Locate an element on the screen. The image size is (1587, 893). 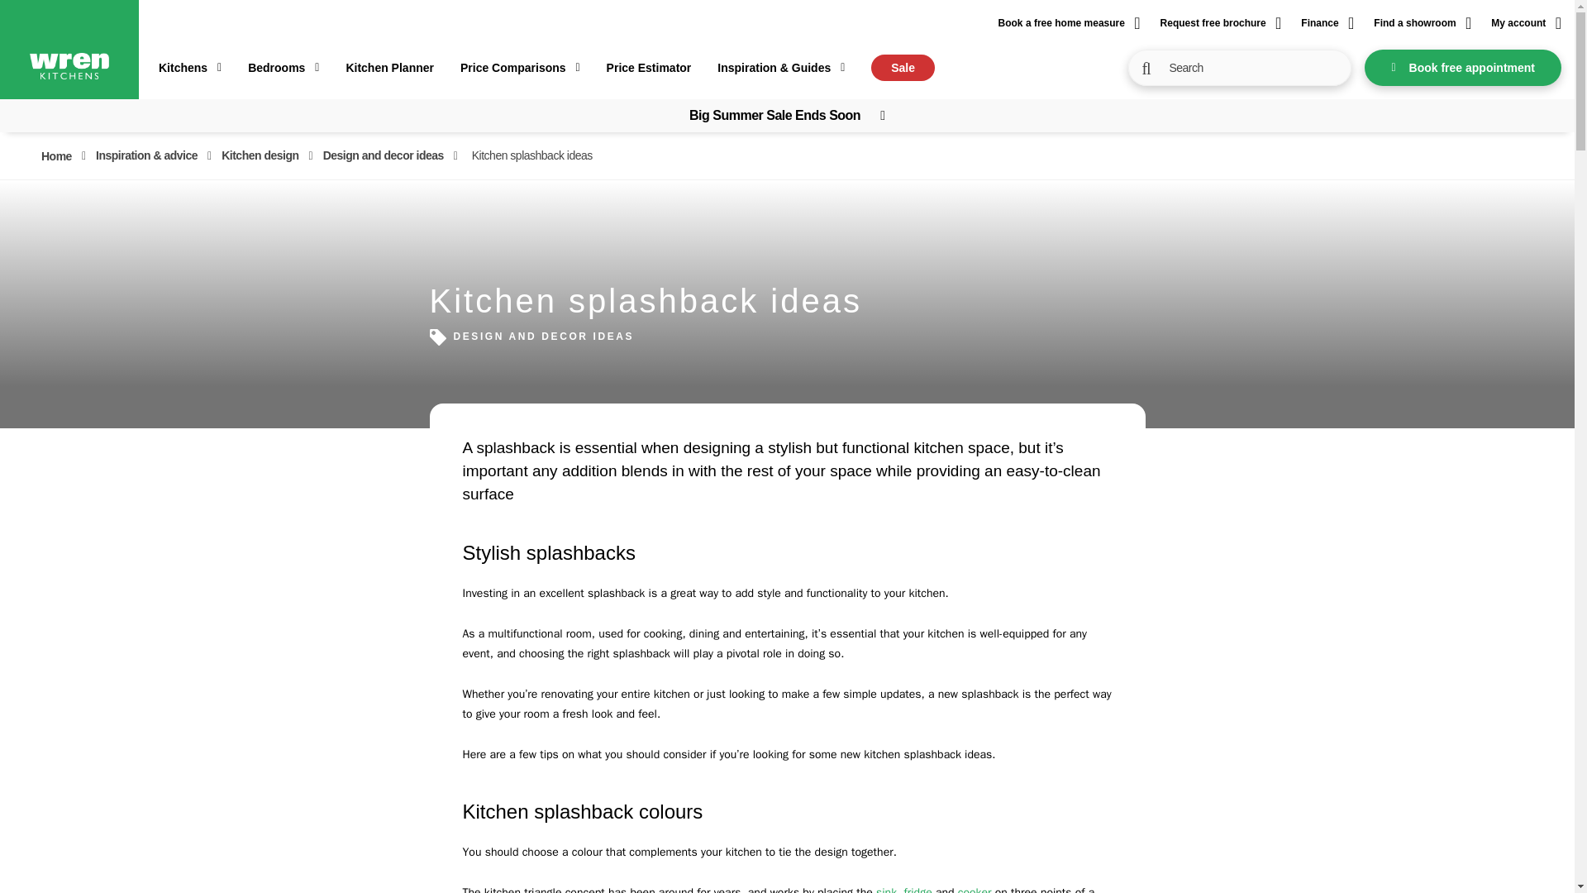
Finance is located at coordinates (1327, 23).